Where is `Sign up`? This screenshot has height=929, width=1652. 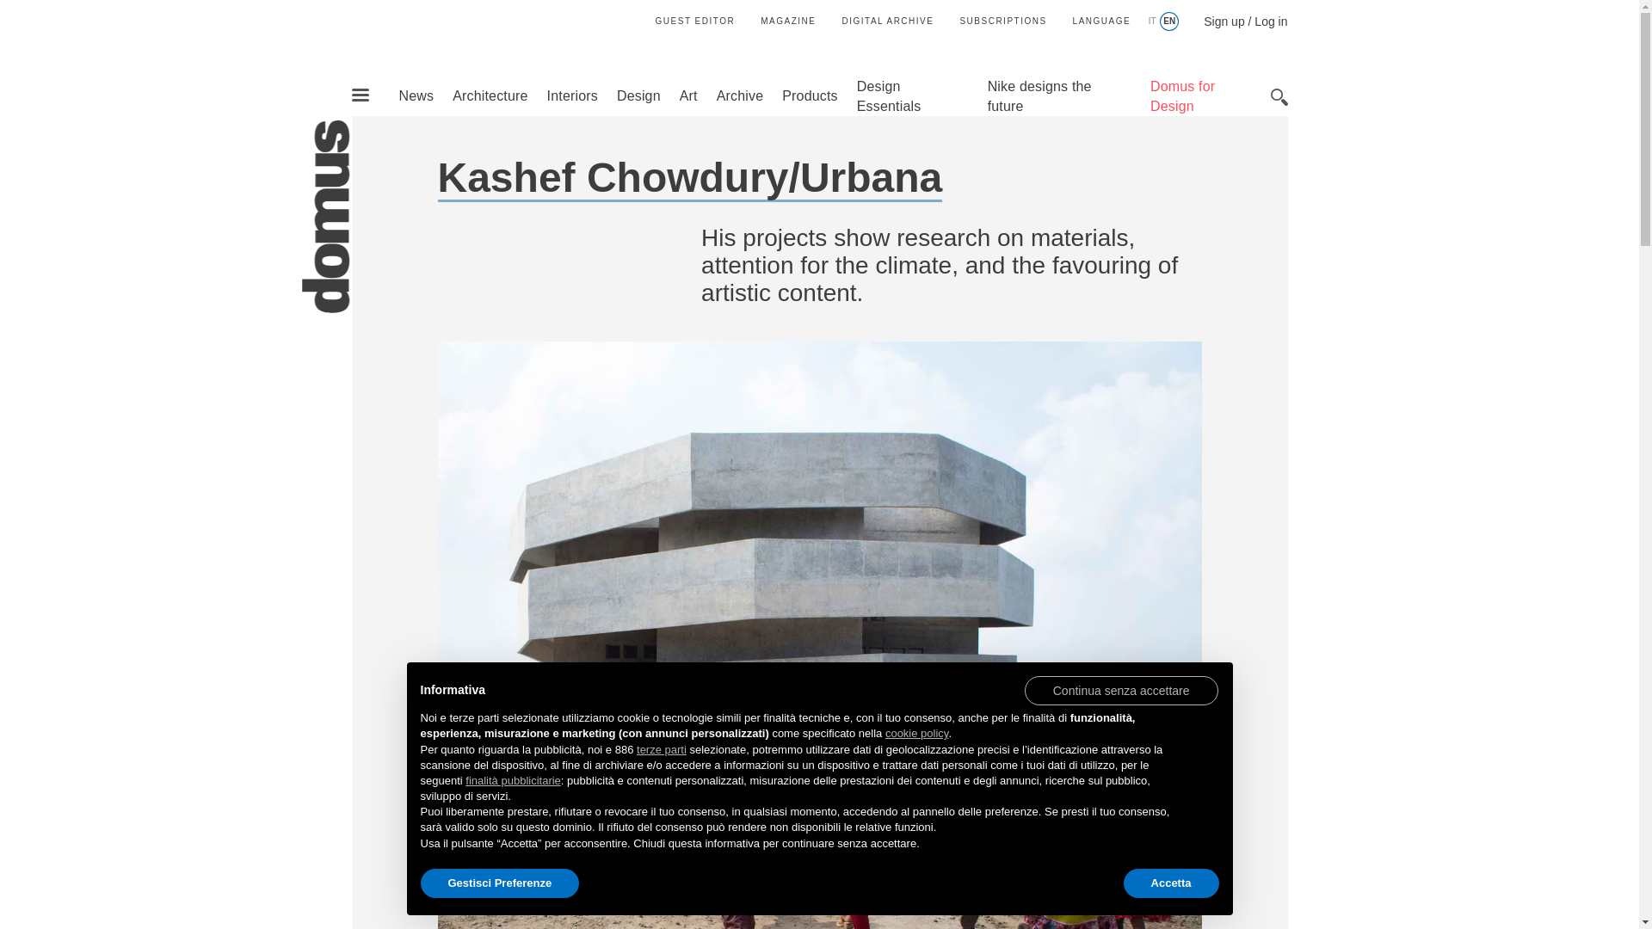 Sign up is located at coordinates (1224, 22).